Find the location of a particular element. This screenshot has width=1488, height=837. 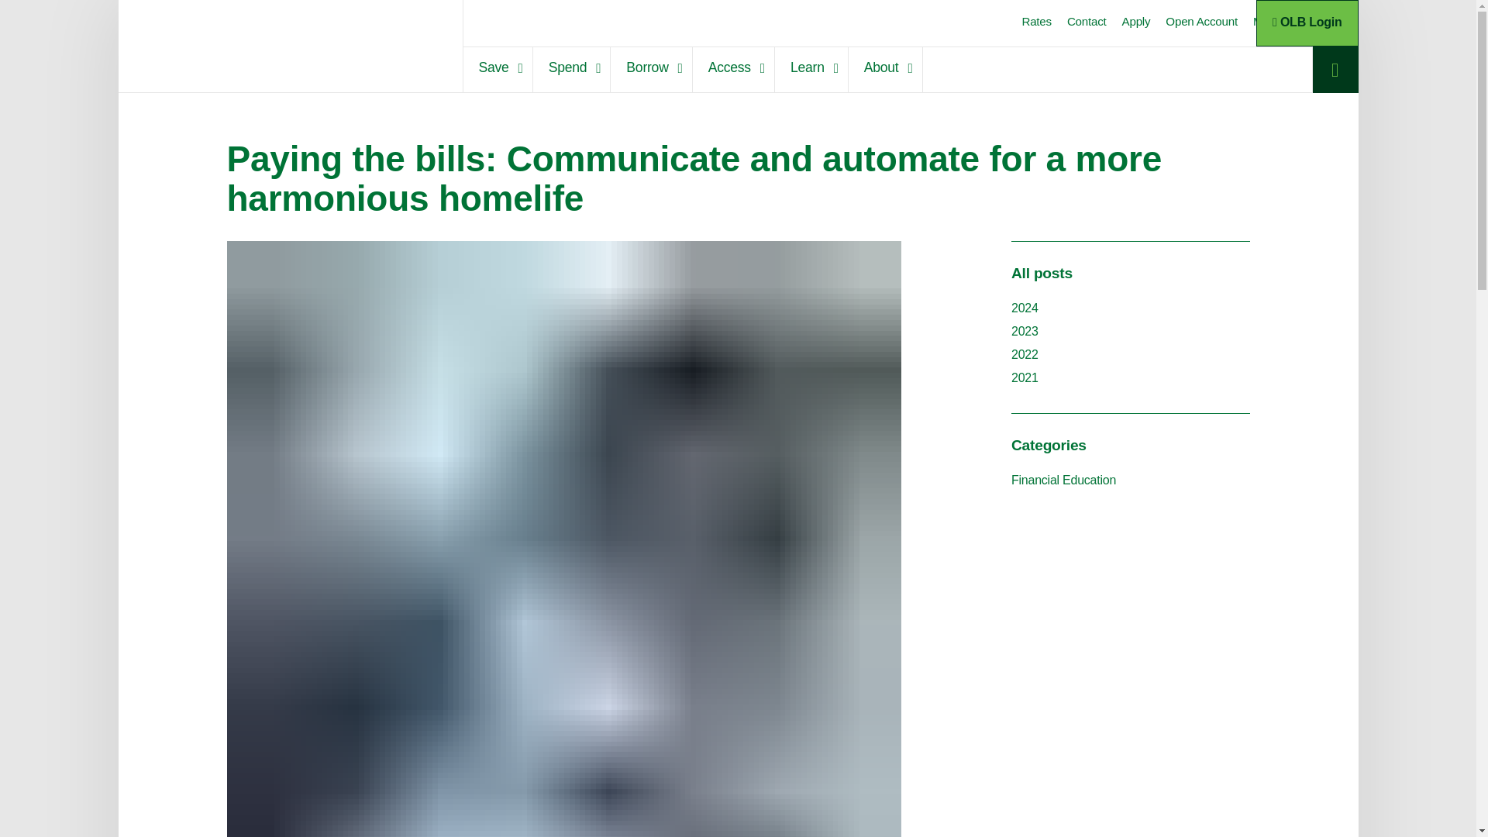

Skip to login is located at coordinates (736, 14).